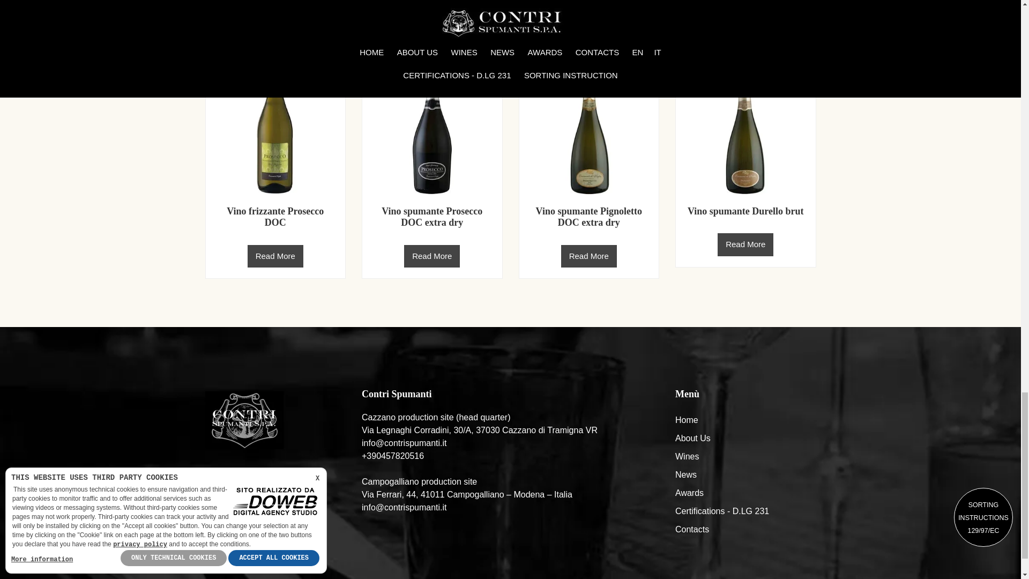  What do you see at coordinates (432, 217) in the screenshot?
I see `Vino spumante Prosecco DOC extra dry` at bounding box center [432, 217].